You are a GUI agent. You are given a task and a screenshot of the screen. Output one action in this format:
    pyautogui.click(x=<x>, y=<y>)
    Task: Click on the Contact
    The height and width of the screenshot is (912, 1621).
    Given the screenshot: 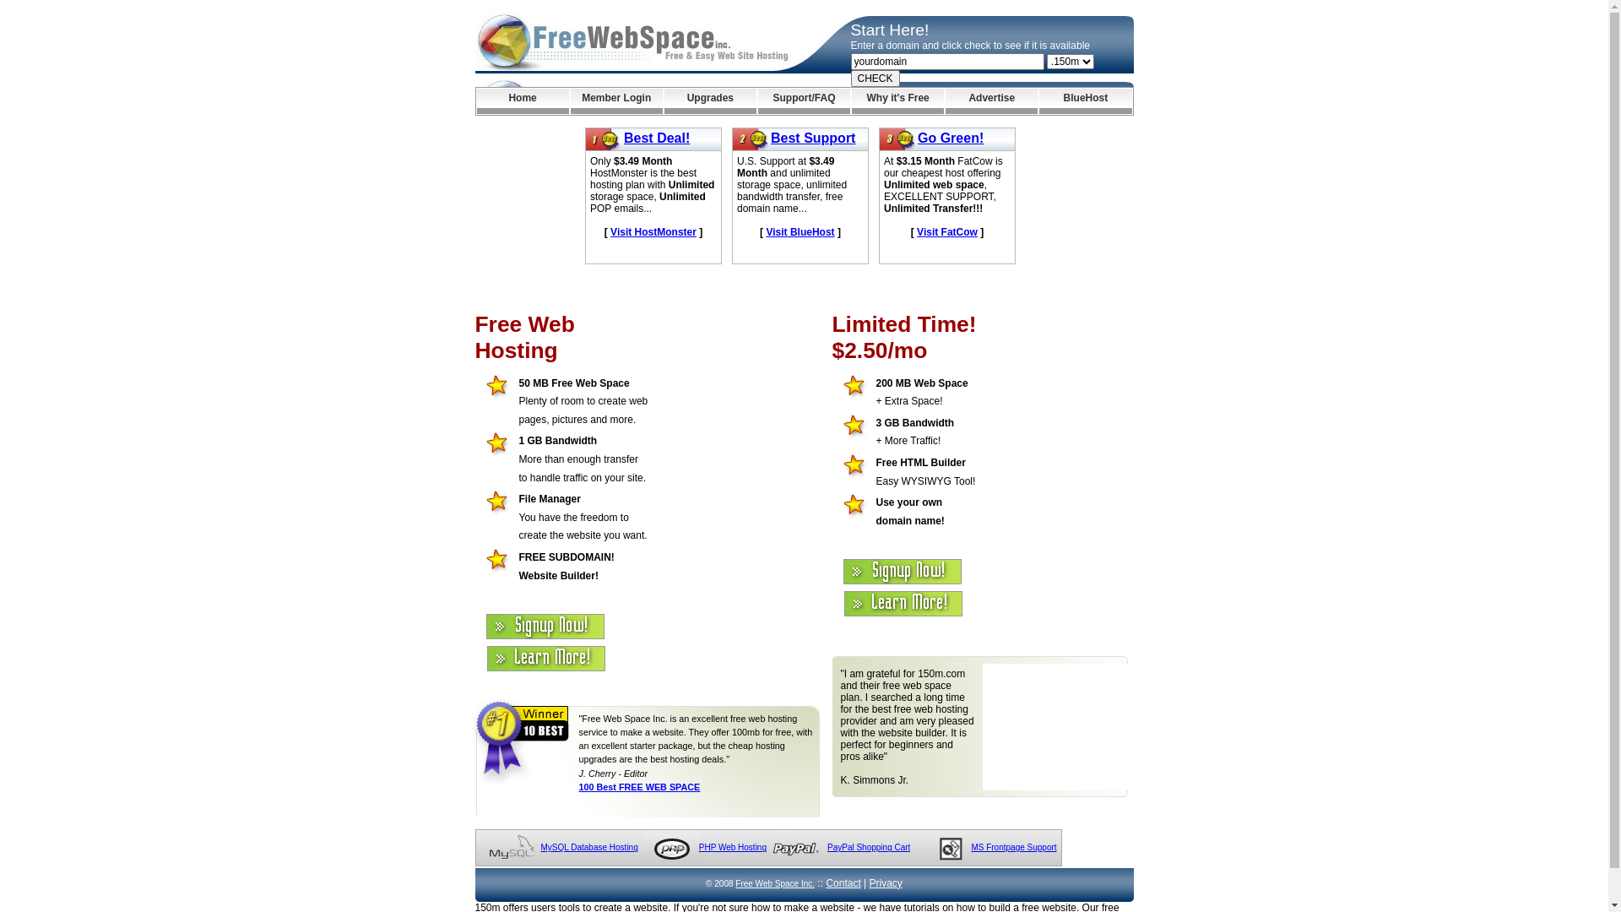 What is the action you would take?
    pyautogui.click(x=843, y=883)
    